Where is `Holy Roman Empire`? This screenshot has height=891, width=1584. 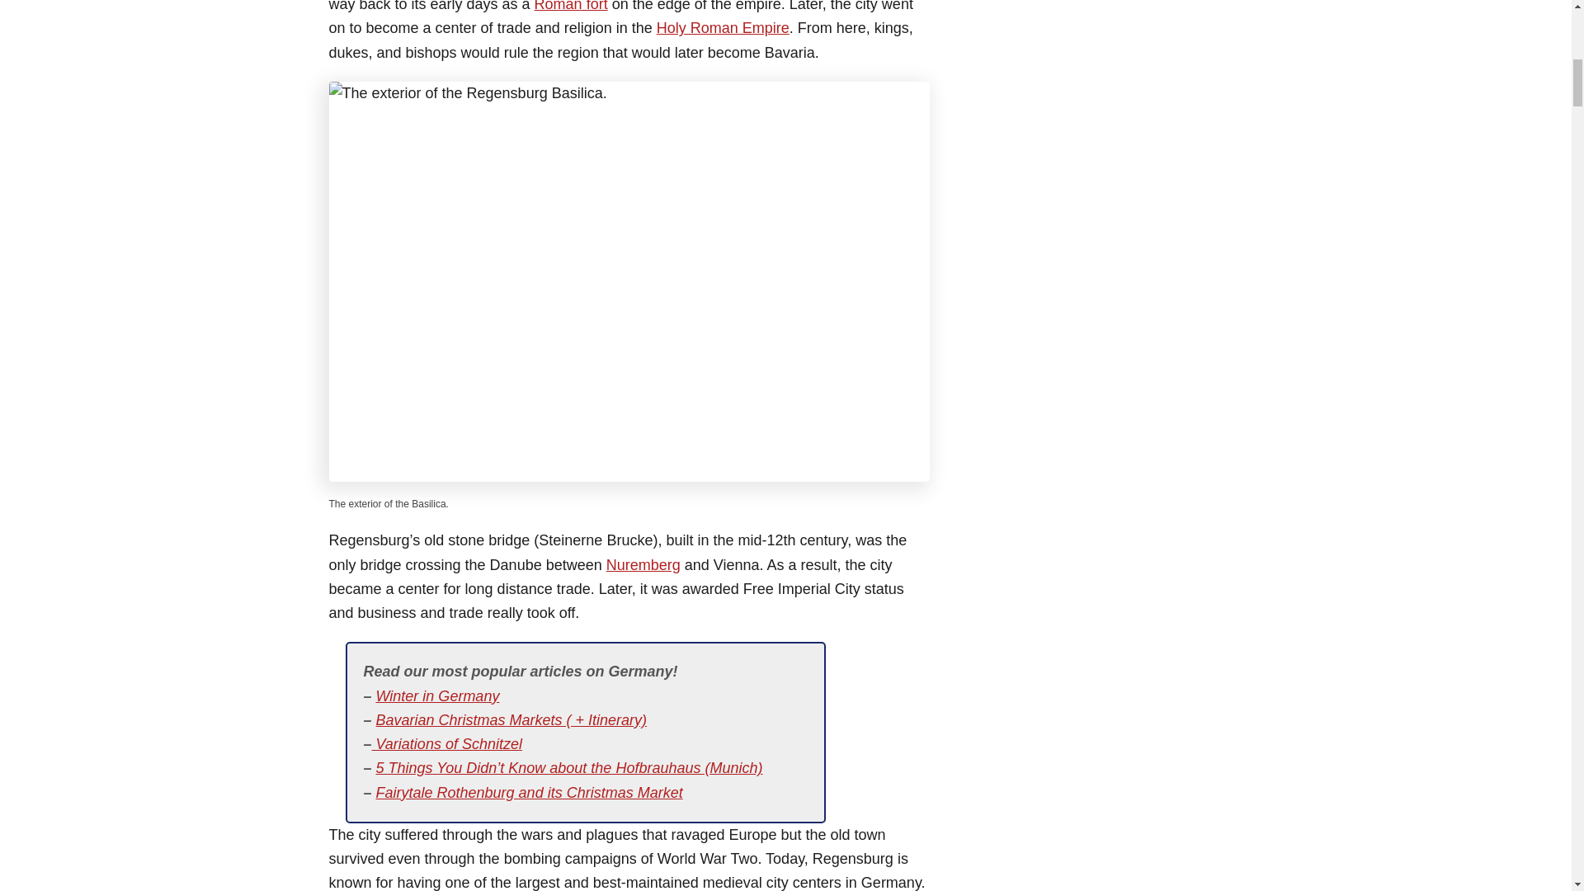
Holy Roman Empire is located at coordinates (723, 28).